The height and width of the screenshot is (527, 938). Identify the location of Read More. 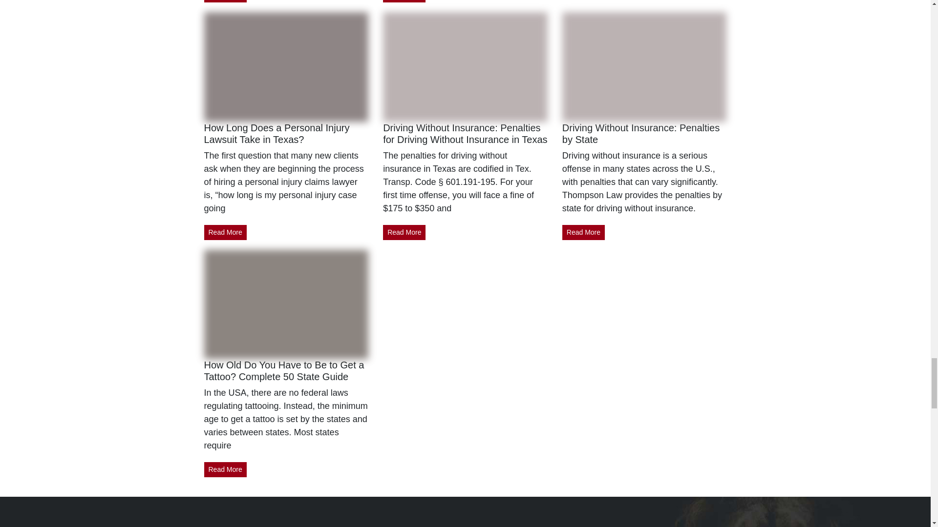
(404, 1).